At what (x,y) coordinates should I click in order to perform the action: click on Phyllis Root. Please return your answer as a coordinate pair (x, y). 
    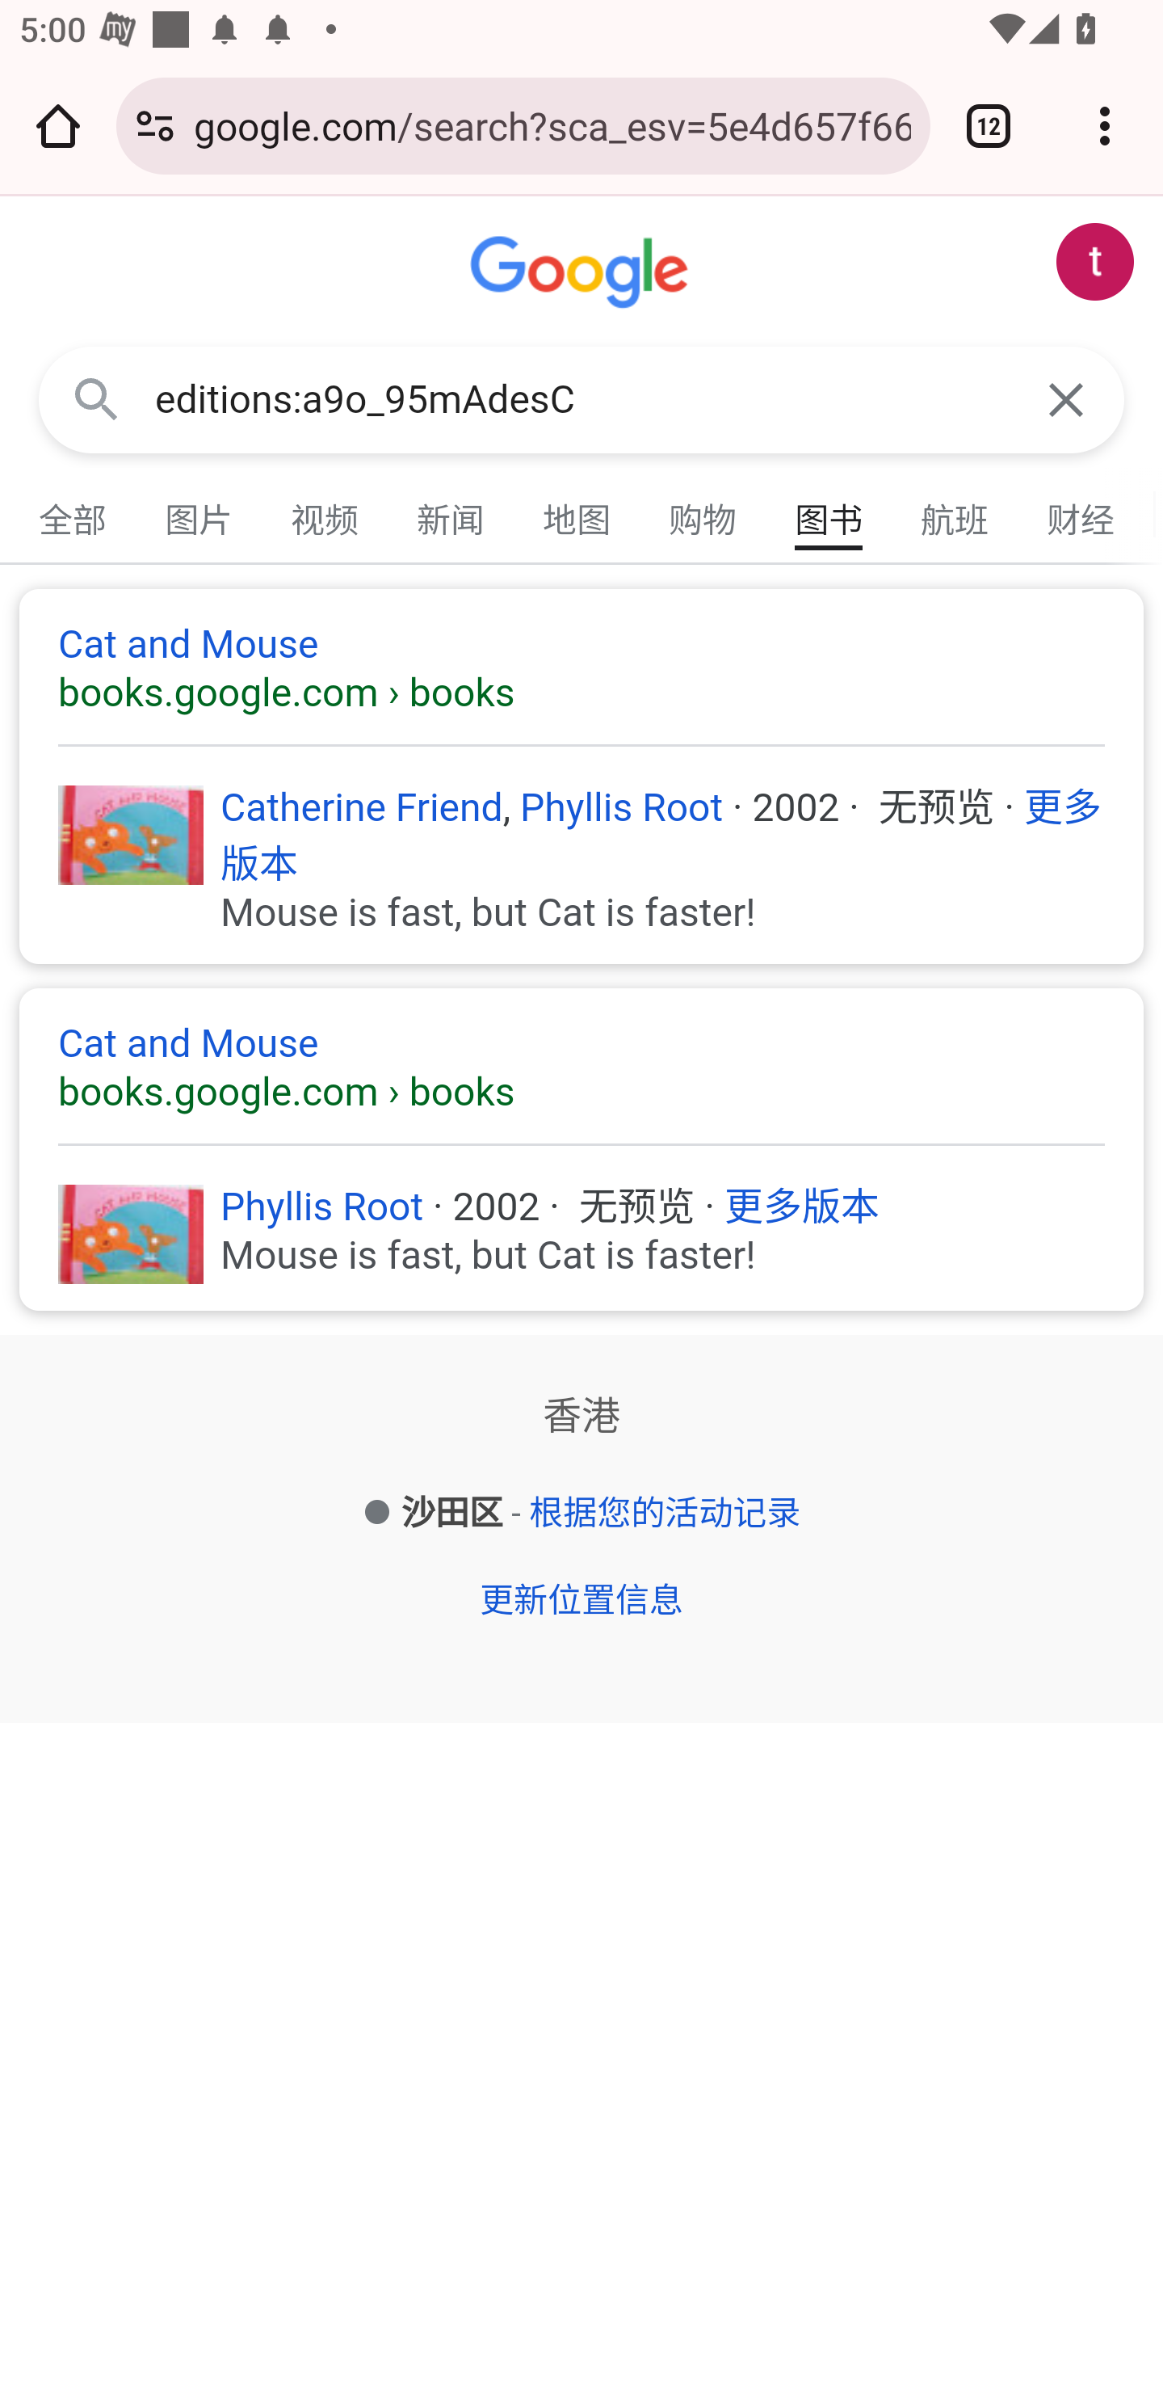
    Looking at the image, I should click on (622, 806).